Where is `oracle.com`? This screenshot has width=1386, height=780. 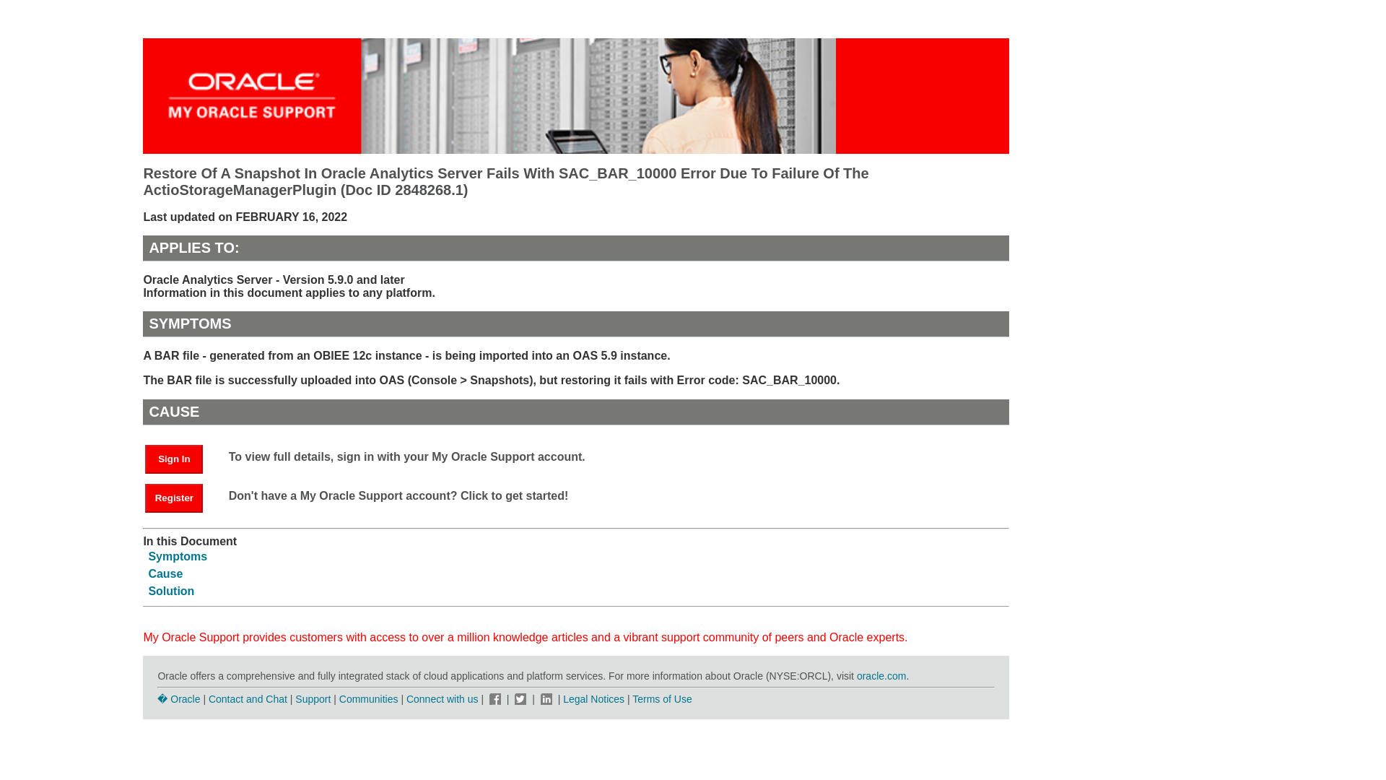 oracle.com is located at coordinates (881, 675).